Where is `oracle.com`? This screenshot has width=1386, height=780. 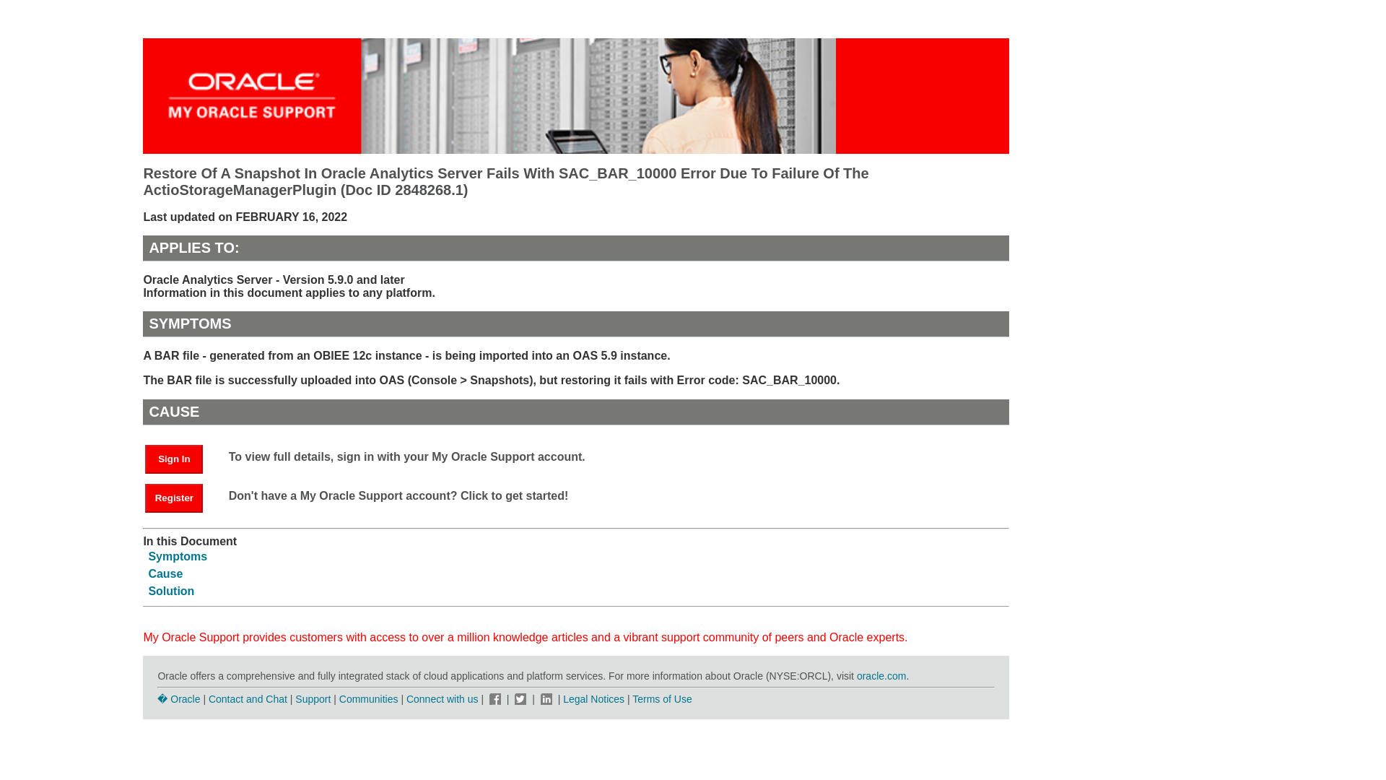 oracle.com is located at coordinates (881, 675).